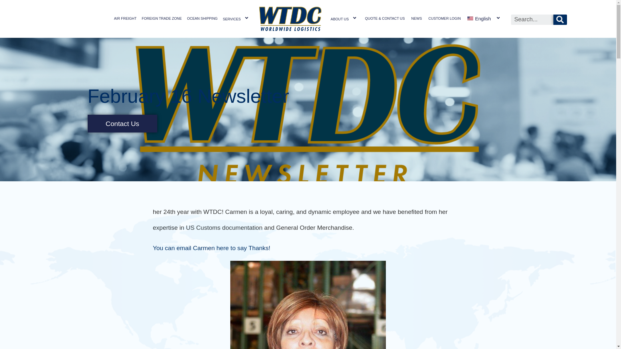  I want to click on AIR FREIGHT, so click(125, 18).